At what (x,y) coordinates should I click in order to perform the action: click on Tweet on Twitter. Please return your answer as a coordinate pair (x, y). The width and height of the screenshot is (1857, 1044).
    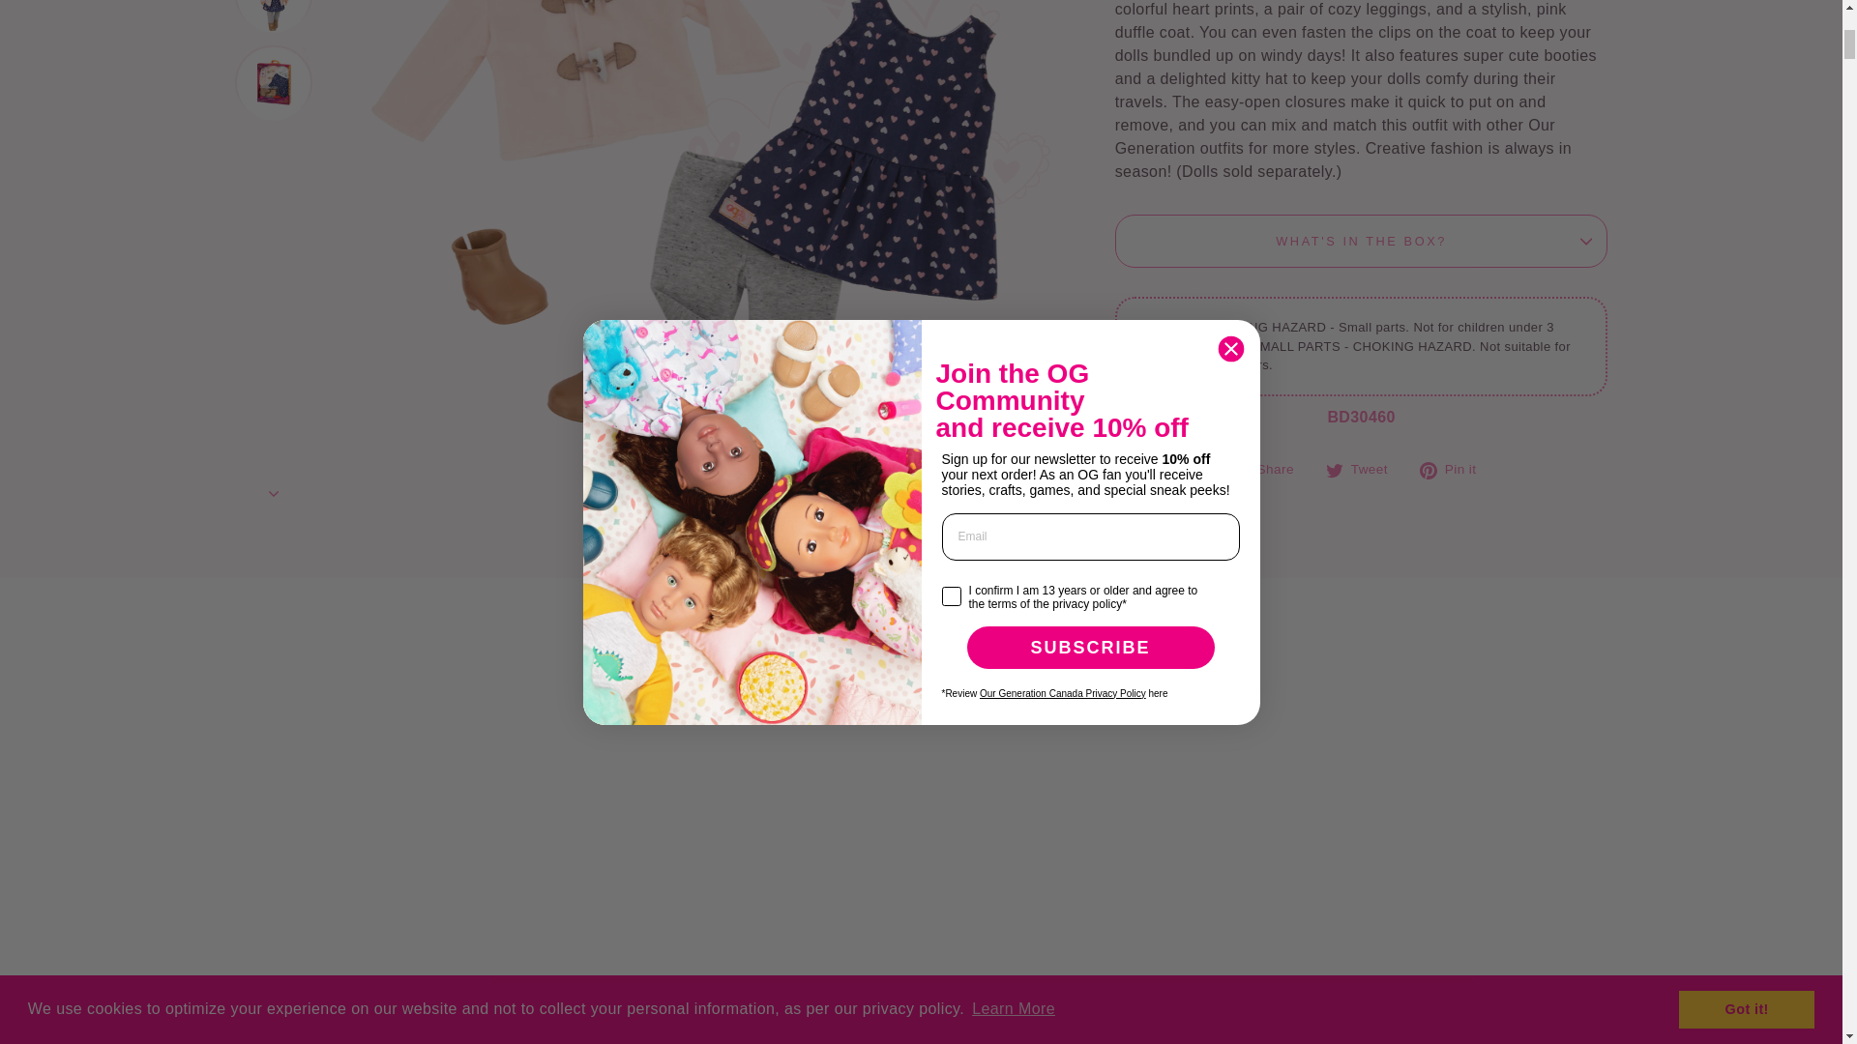
    Looking at the image, I should click on (1364, 470).